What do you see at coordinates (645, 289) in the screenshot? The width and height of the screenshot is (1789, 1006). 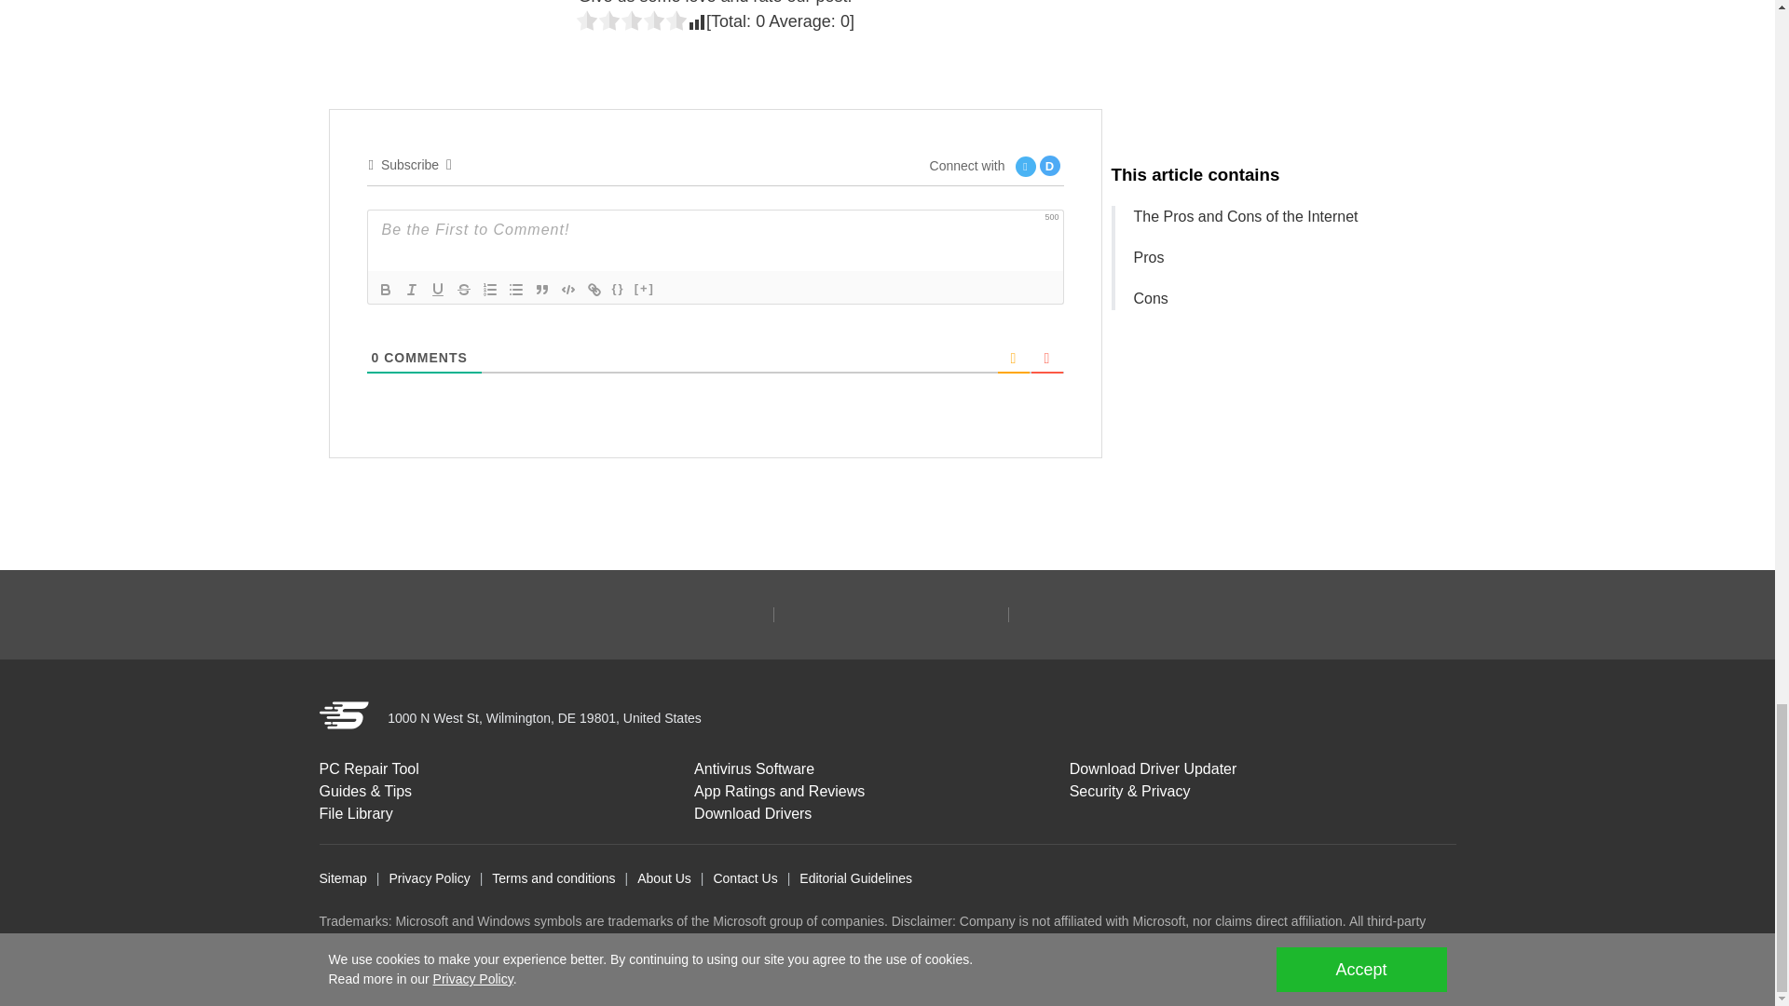 I see `Spoiler` at bounding box center [645, 289].